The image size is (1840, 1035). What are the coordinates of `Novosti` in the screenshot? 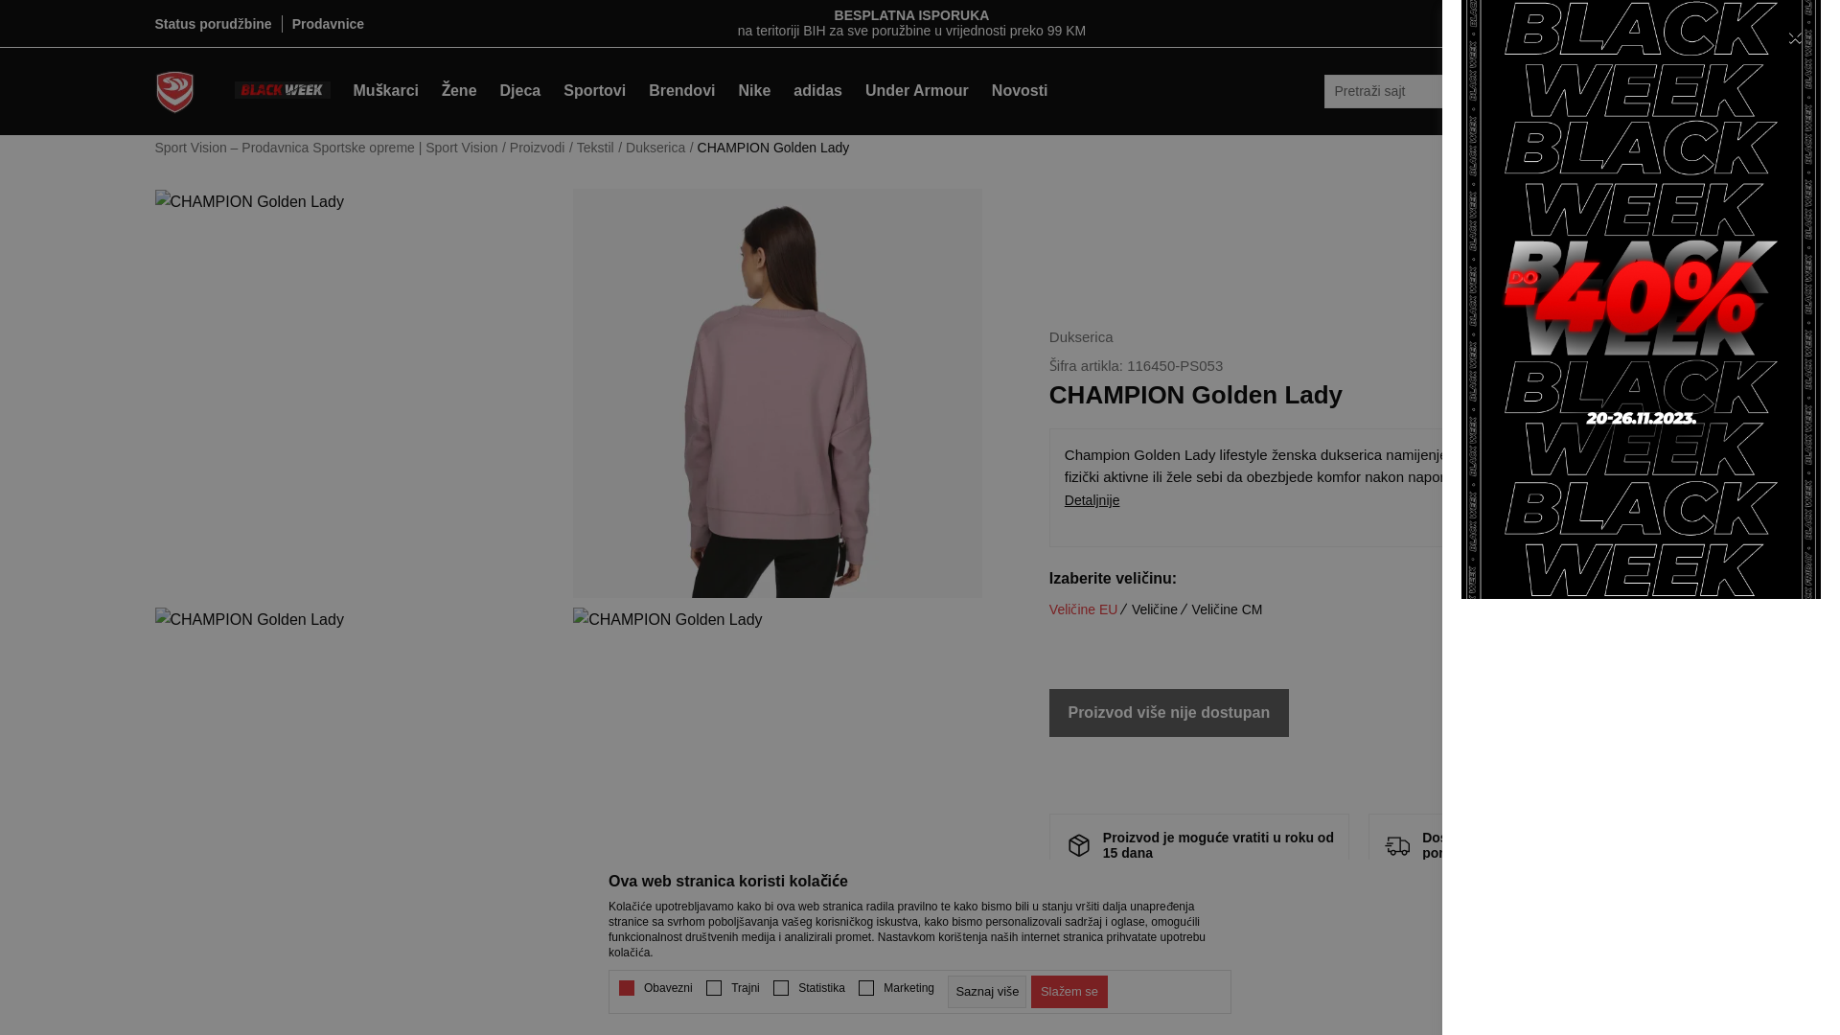 It's located at (1020, 91).